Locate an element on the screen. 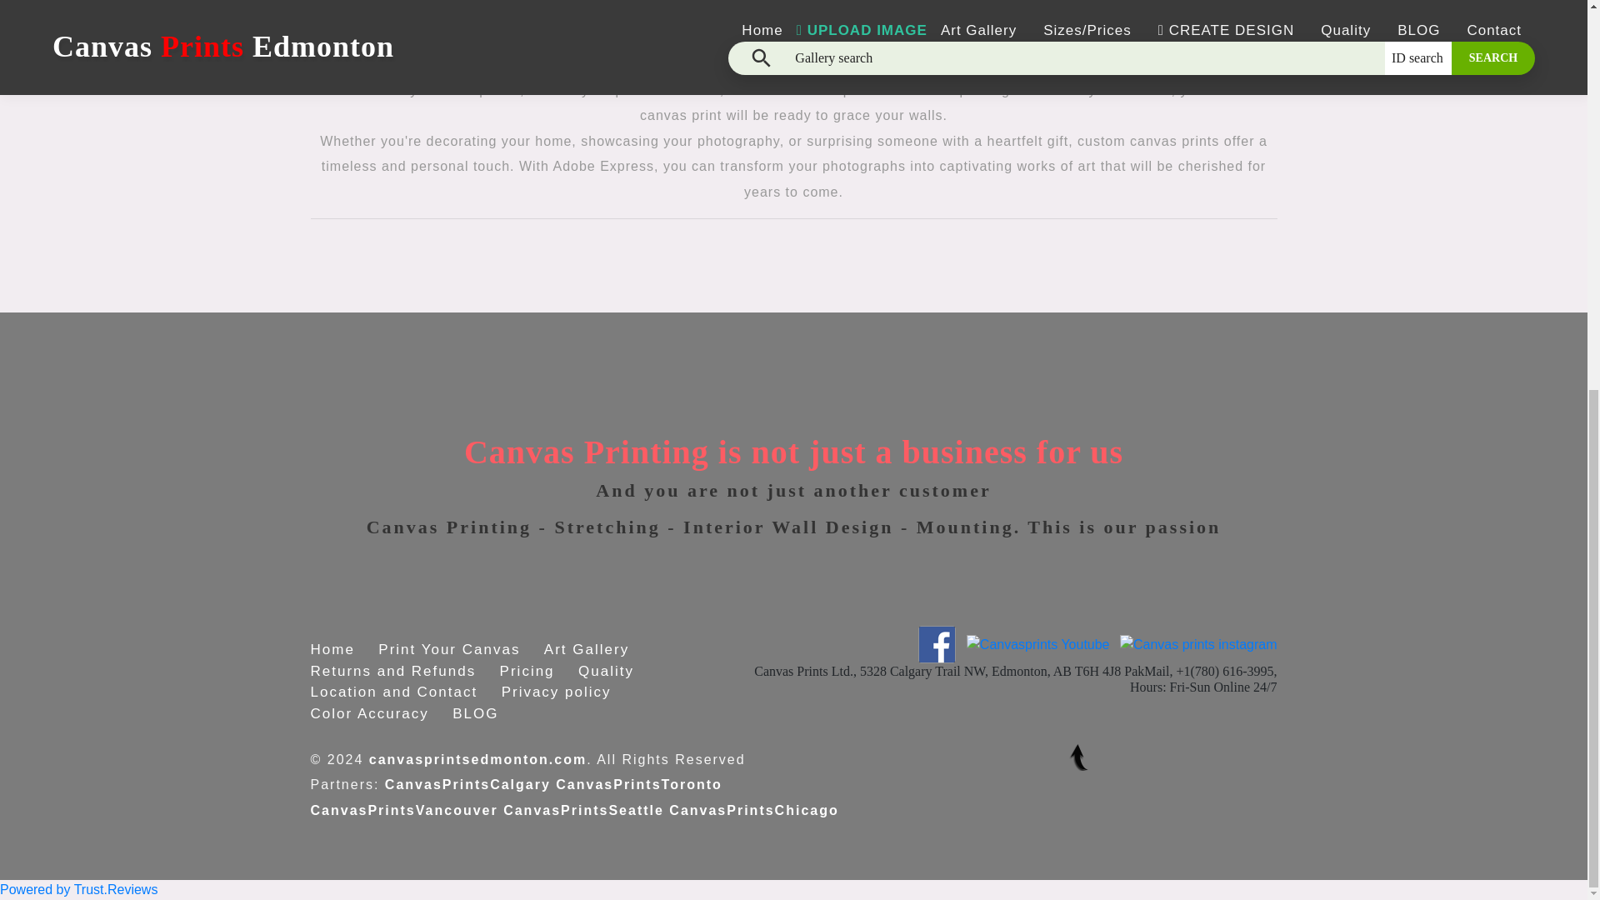  Print Your Canvas is located at coordinates (448, 650).